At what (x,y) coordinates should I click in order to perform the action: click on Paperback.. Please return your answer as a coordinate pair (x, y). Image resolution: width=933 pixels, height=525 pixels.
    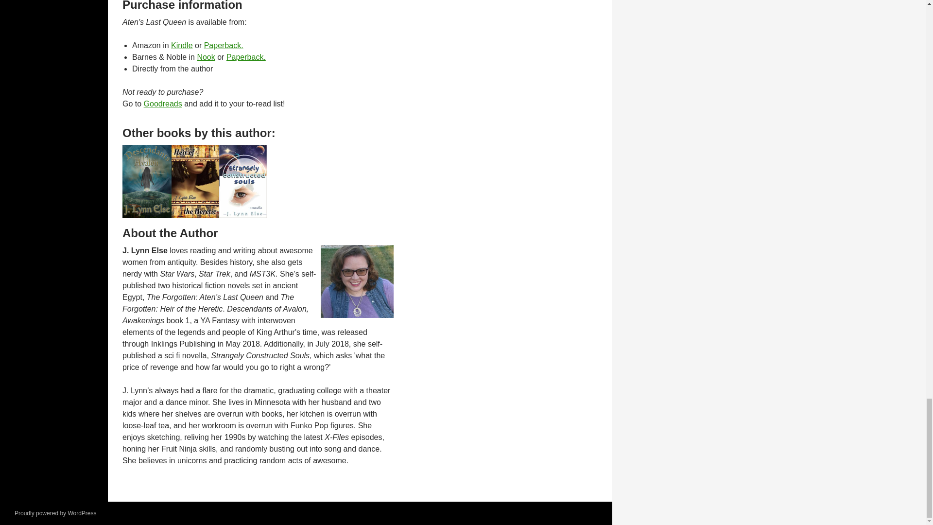
    Looking at the image, I should click on (246, 57).